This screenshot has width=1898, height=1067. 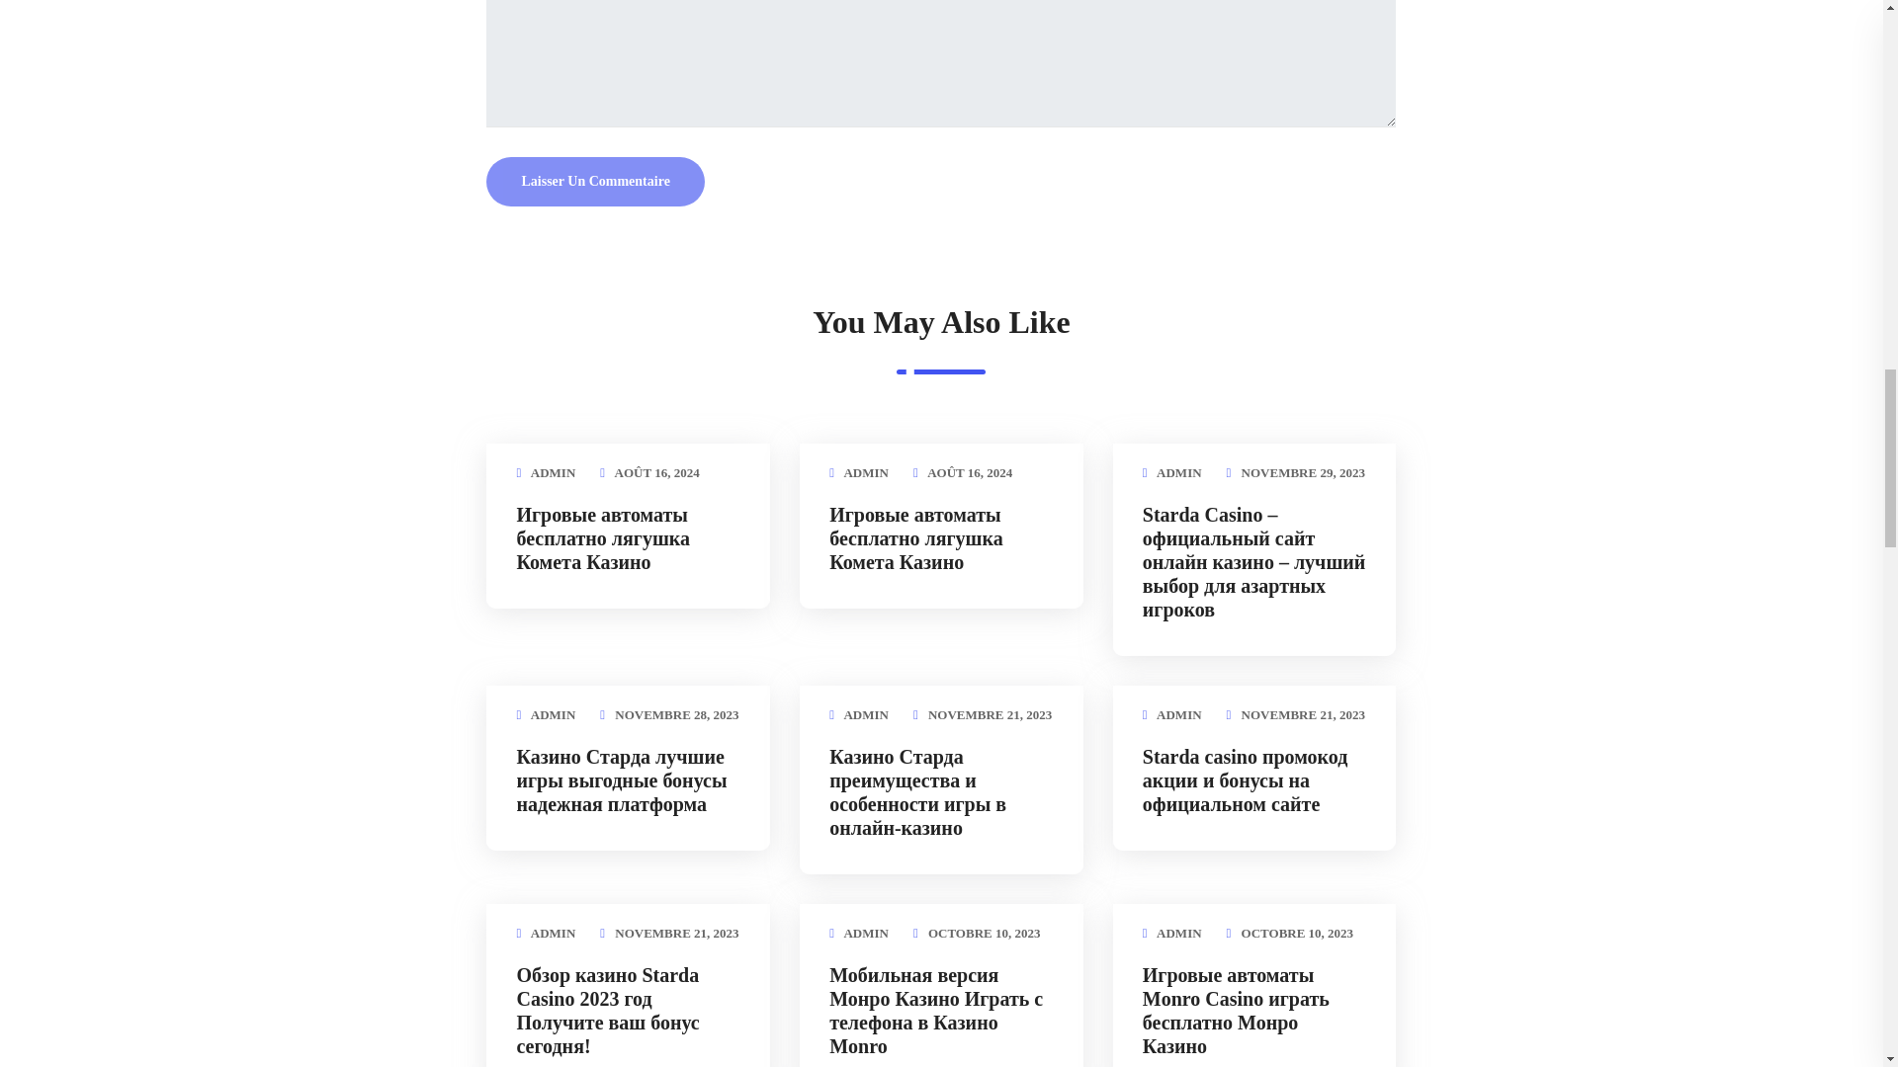 I want to click on Laisser un commentaire, so click(x=595, y=182).